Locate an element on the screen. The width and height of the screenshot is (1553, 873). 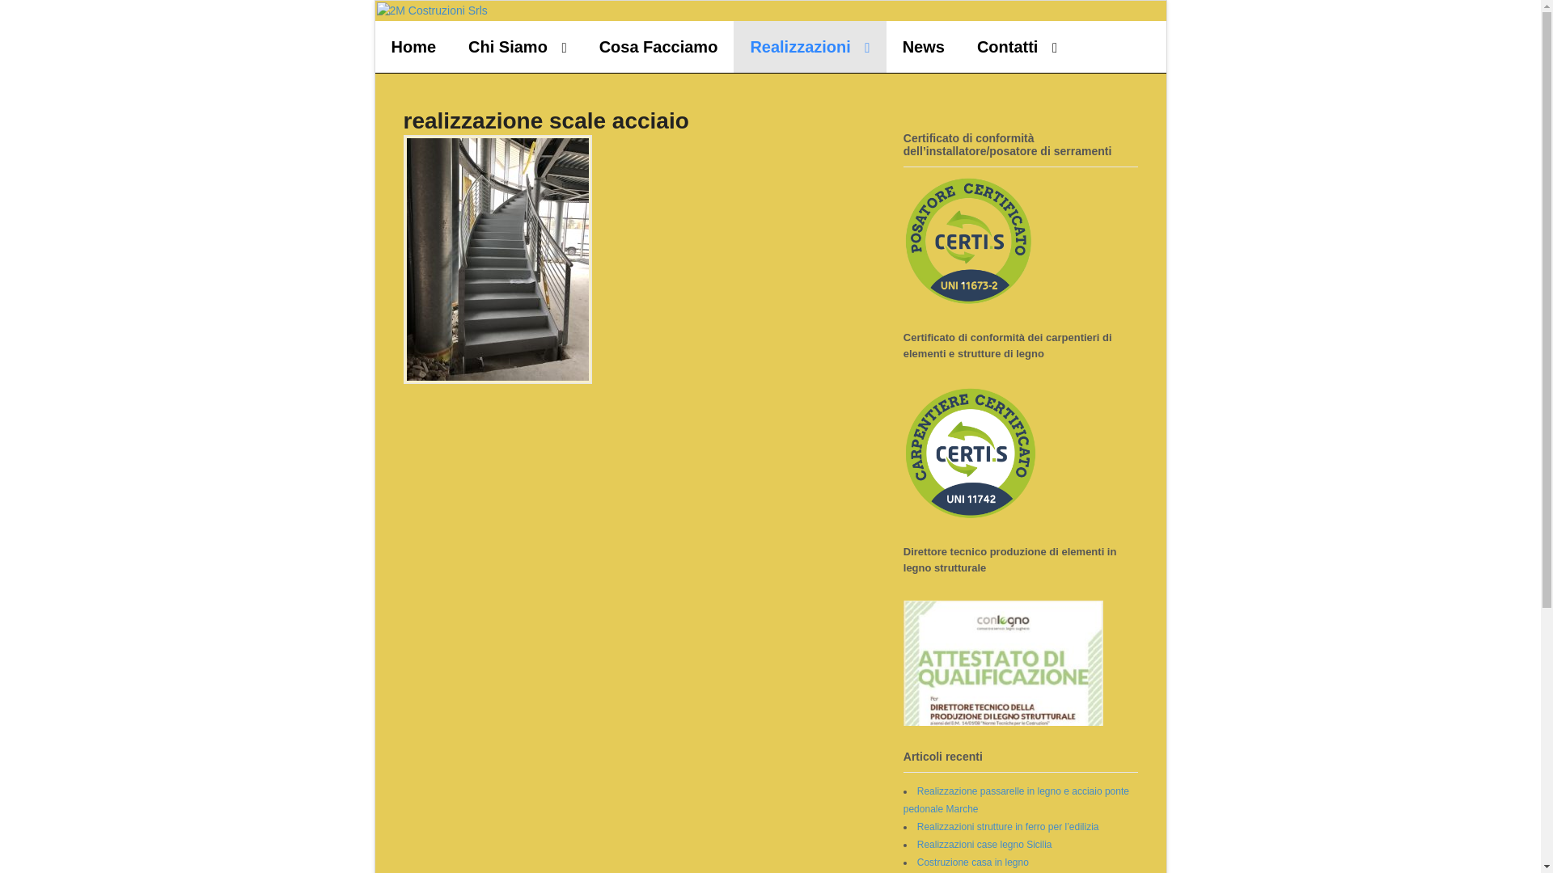
progettazione e realizzazione case in legno is located at coordinates (432, 11).